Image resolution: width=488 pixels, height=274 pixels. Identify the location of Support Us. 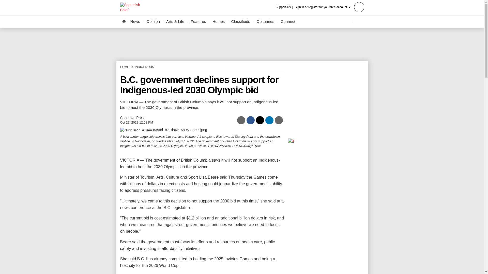
(285, 7).